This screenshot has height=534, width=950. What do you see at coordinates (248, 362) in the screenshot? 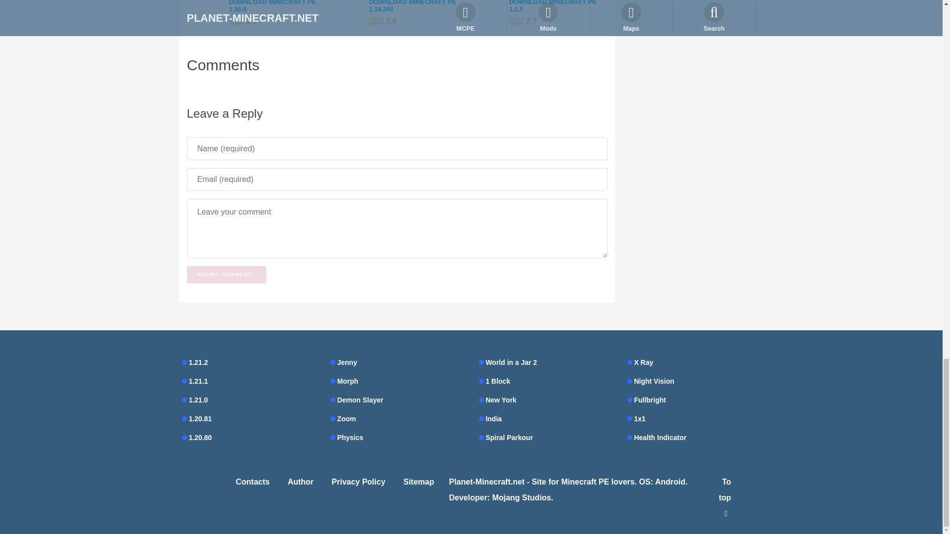
I see `1.21.2` at bounding box center [248, 362].